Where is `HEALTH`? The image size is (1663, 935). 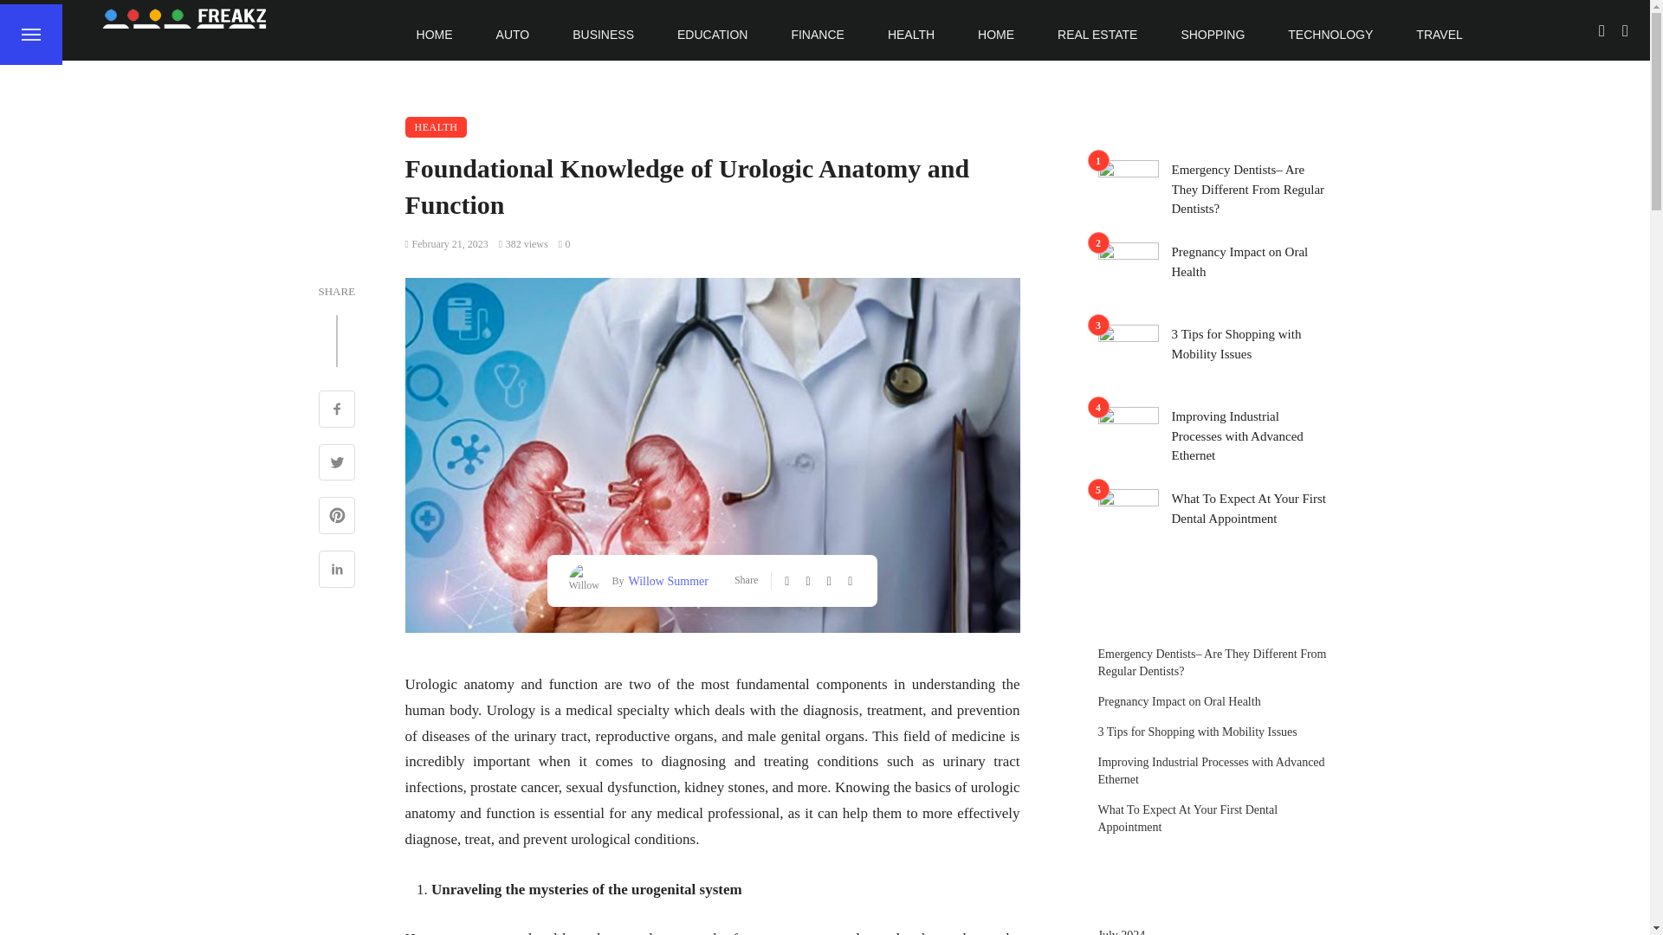 HEALTH is located at coordinates (437, 126).